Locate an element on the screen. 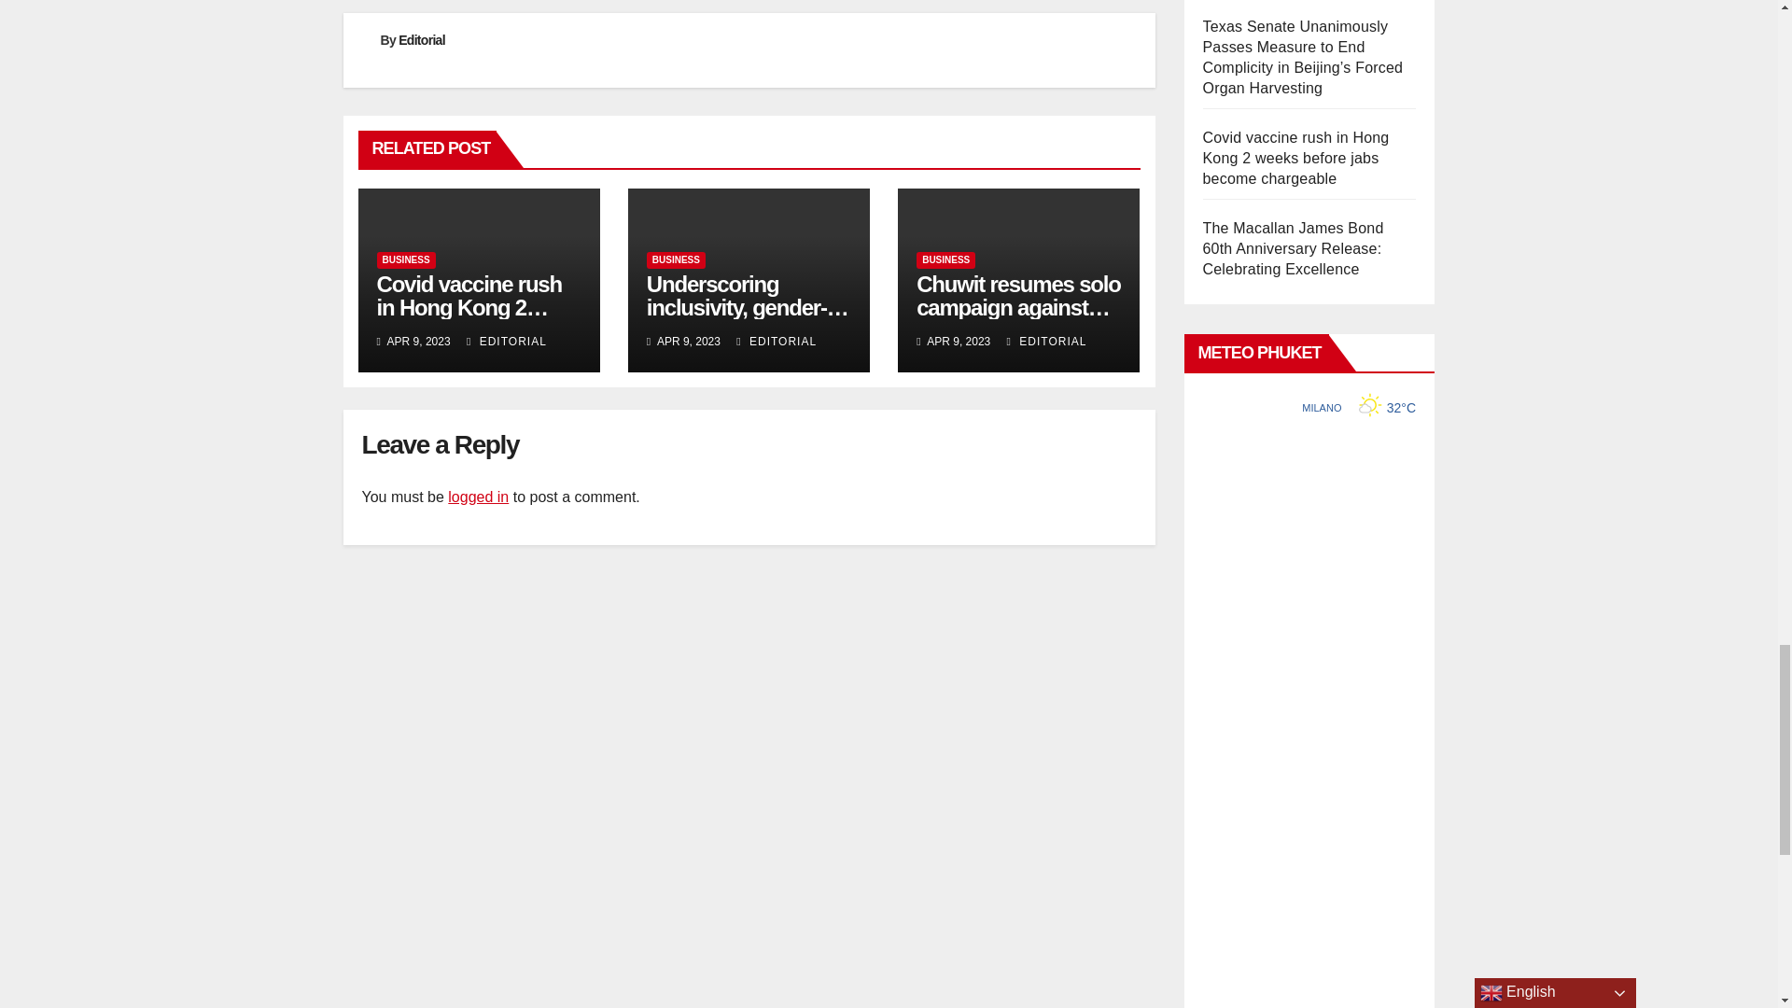 The width and height of the screenshot is (1792, 1008). BUSINESS is located at coordinates (405, 260).